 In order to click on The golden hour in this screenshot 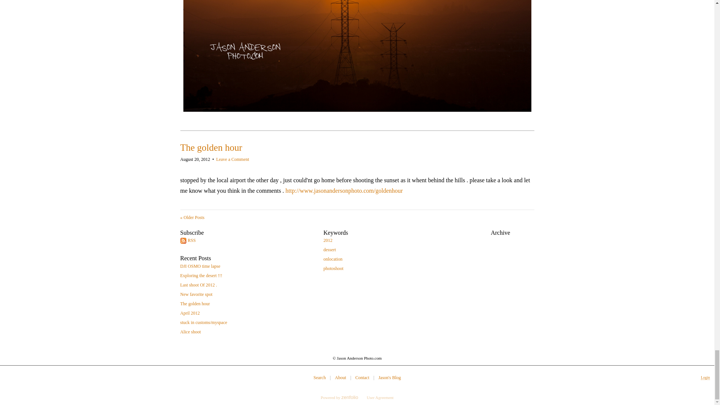, I will do `click(249, 306)`.